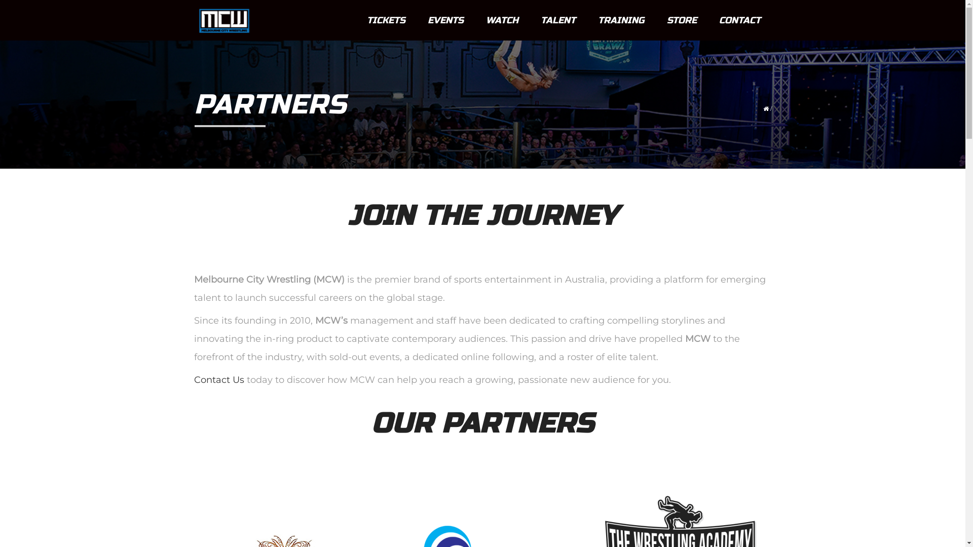  I want to click on TICKETS, so click(386, 20).